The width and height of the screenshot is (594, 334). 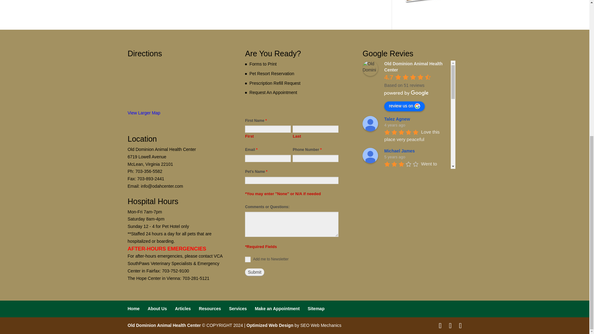 What do you see at coordinates (370, 124) in the screenshot?
I see `Talez Agnew` at bounding box center [370, 124].